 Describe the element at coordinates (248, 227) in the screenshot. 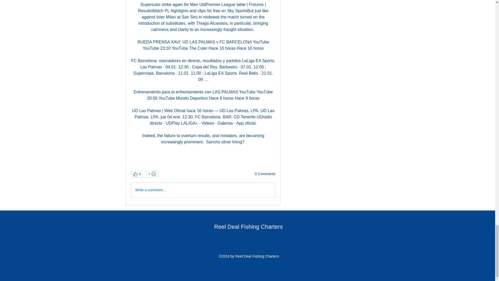

I see `Reel Deal Fishing Charters` at that location.